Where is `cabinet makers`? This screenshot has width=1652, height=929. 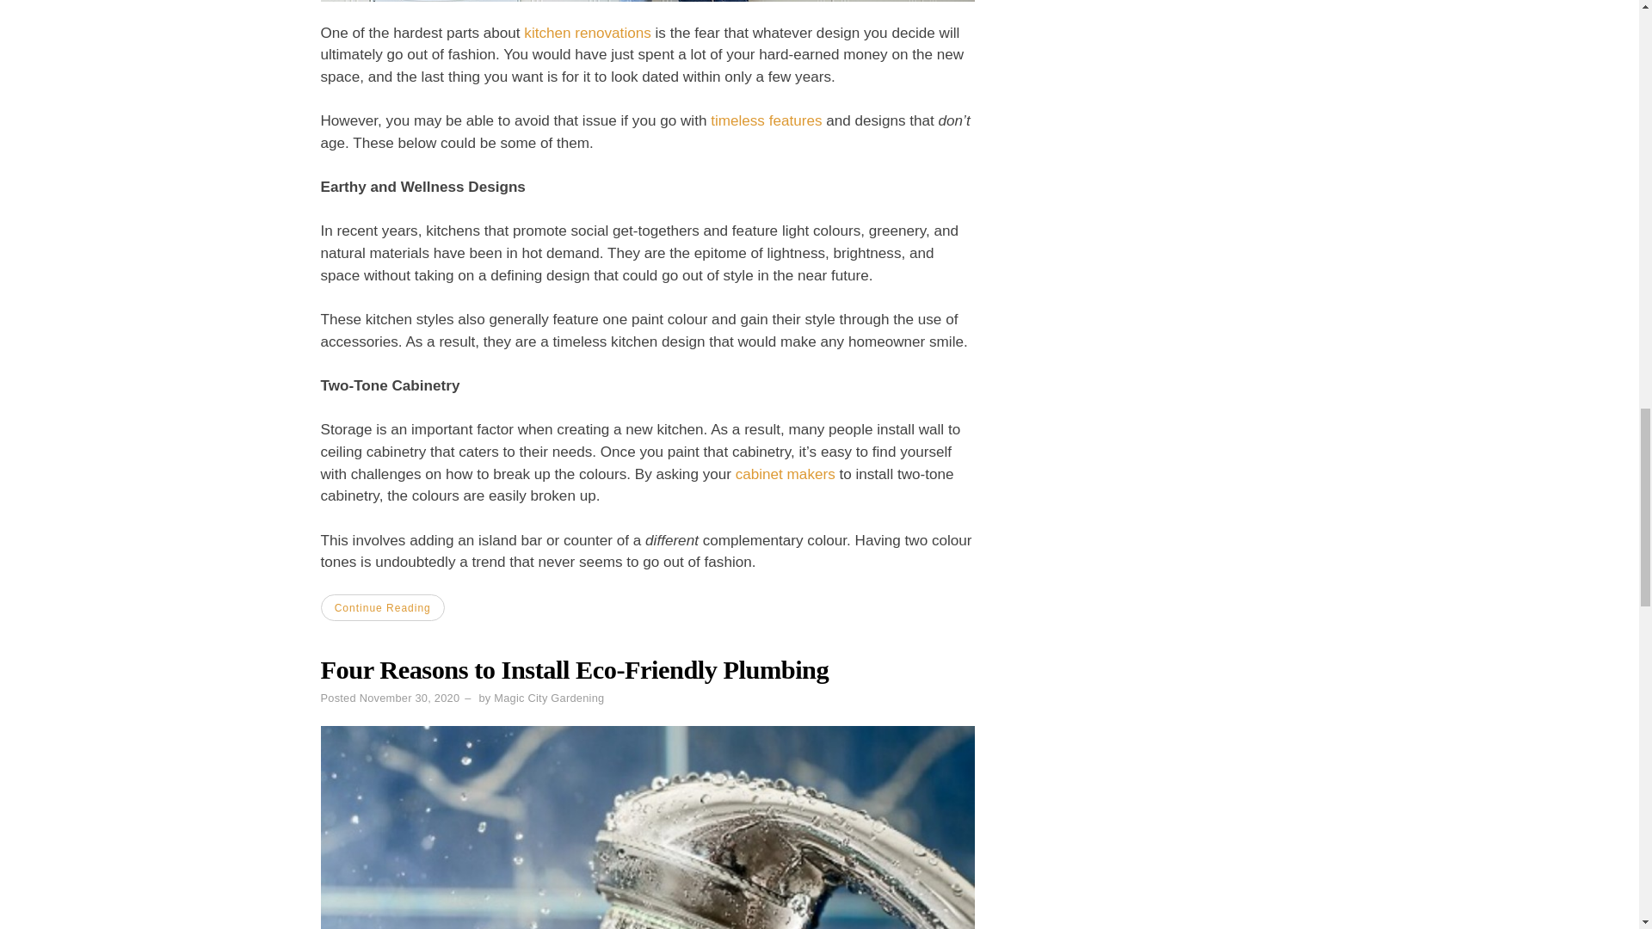
cabinet makers is located at coordinates (785, 474).